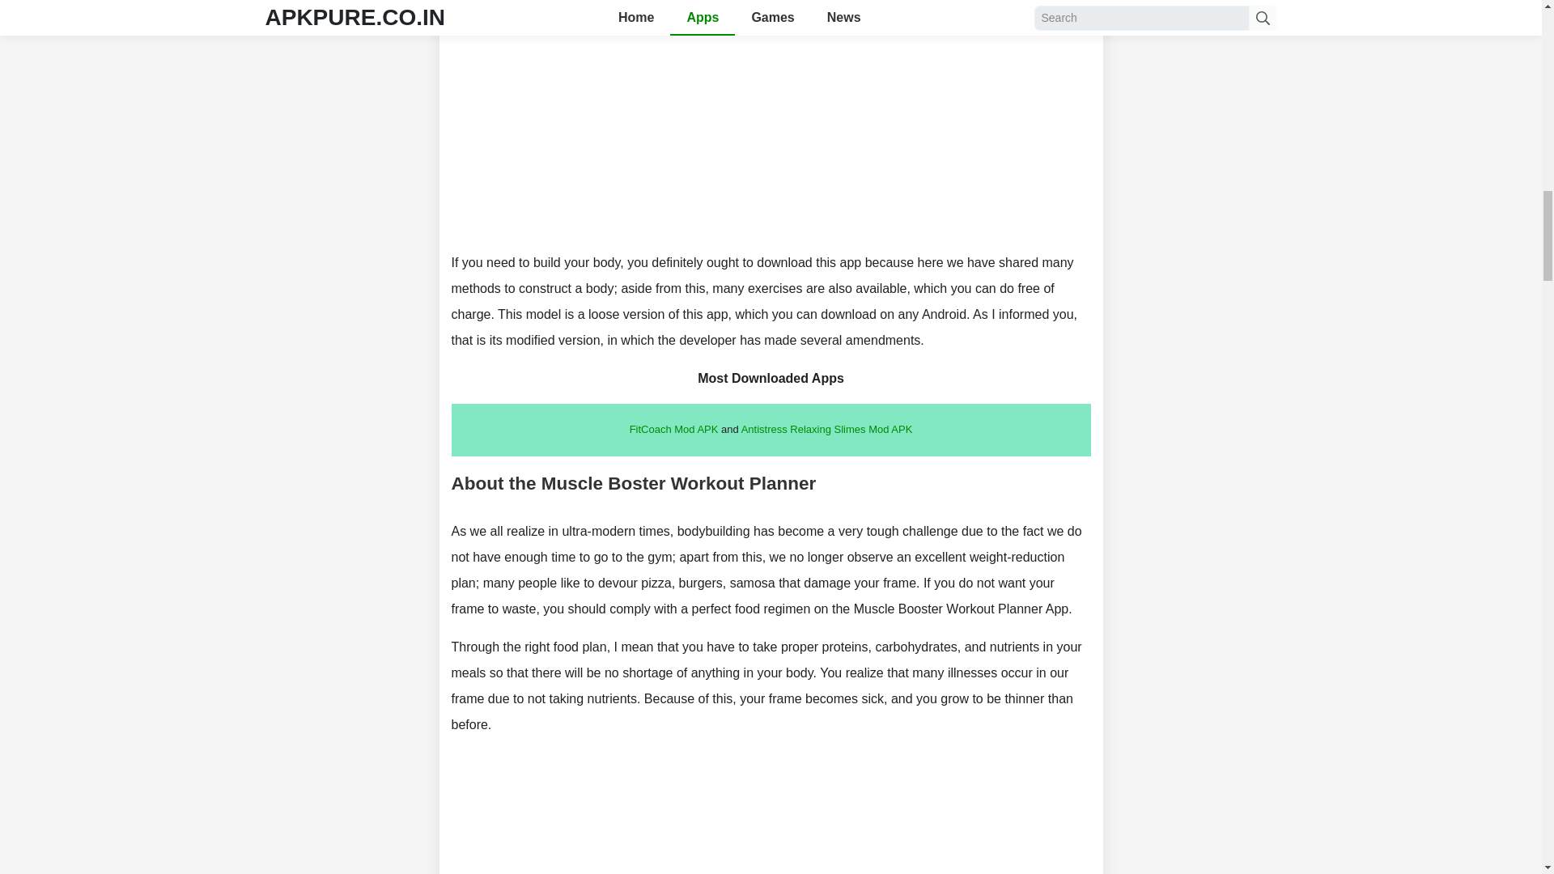 The width and height of the screenshot is (1554, 874). What do you see at coordinates (827, 429) in the screenshot?
I see `Antistress Relaxing Slimes Mod APK` at bounding box center [827, 429].